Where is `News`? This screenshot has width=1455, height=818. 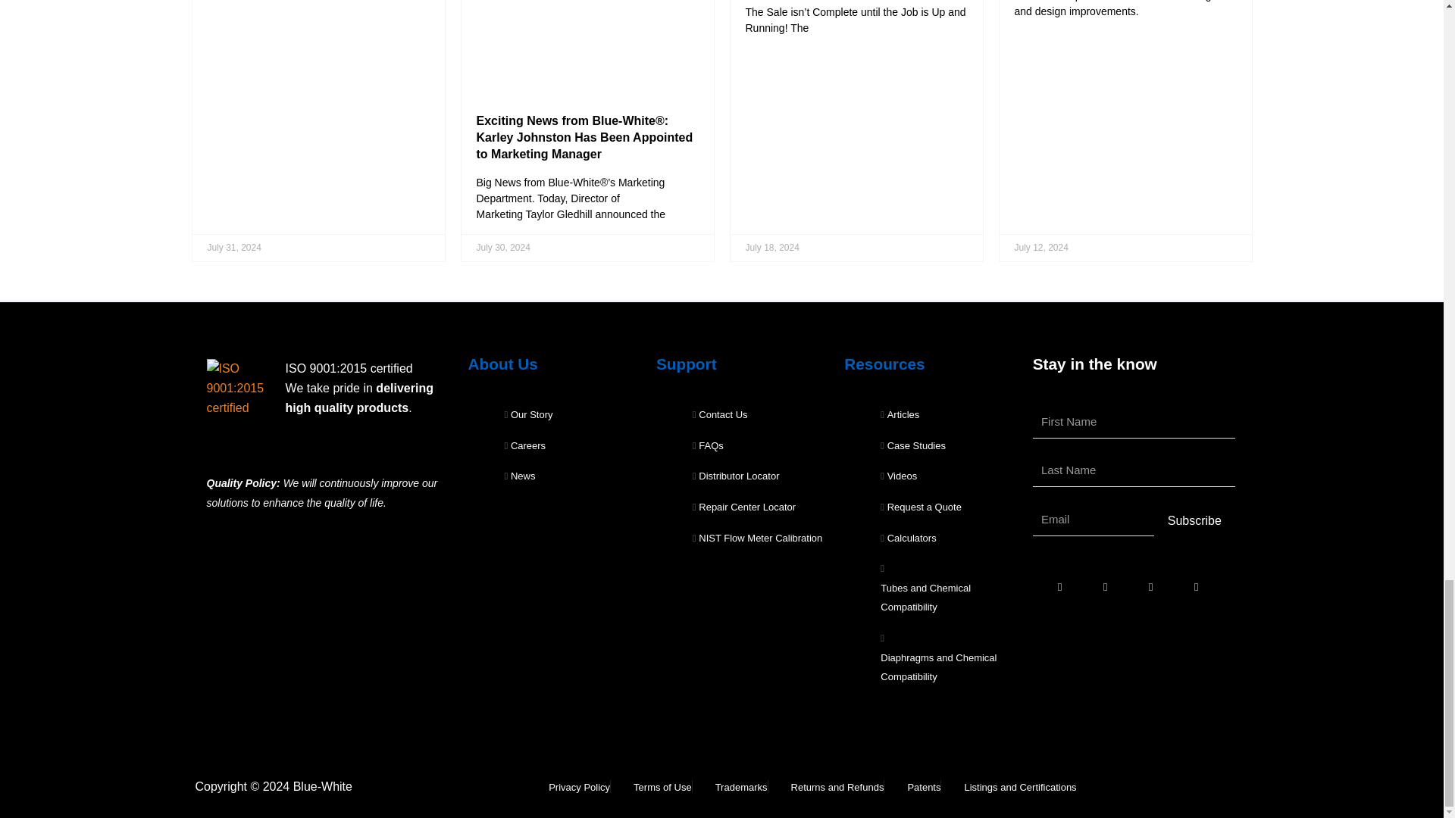
News is located at coordinates (520, 476).